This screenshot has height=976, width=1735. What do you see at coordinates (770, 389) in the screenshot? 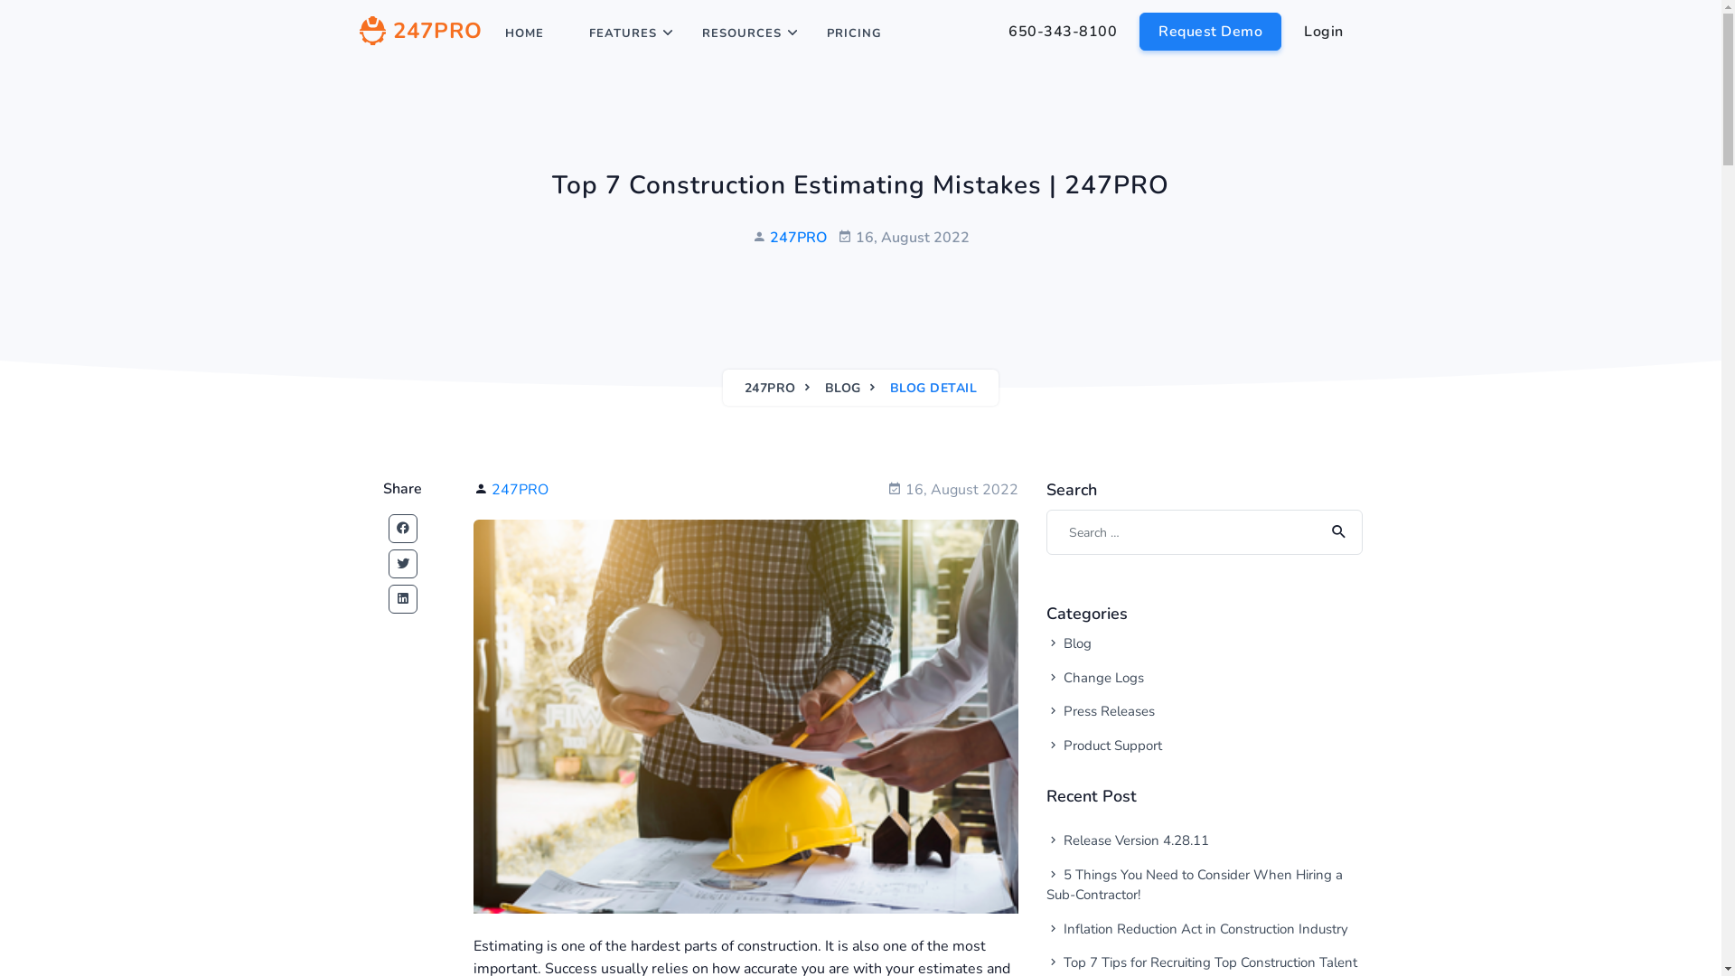
I see `247PRO` at bounding box center [770, 389].